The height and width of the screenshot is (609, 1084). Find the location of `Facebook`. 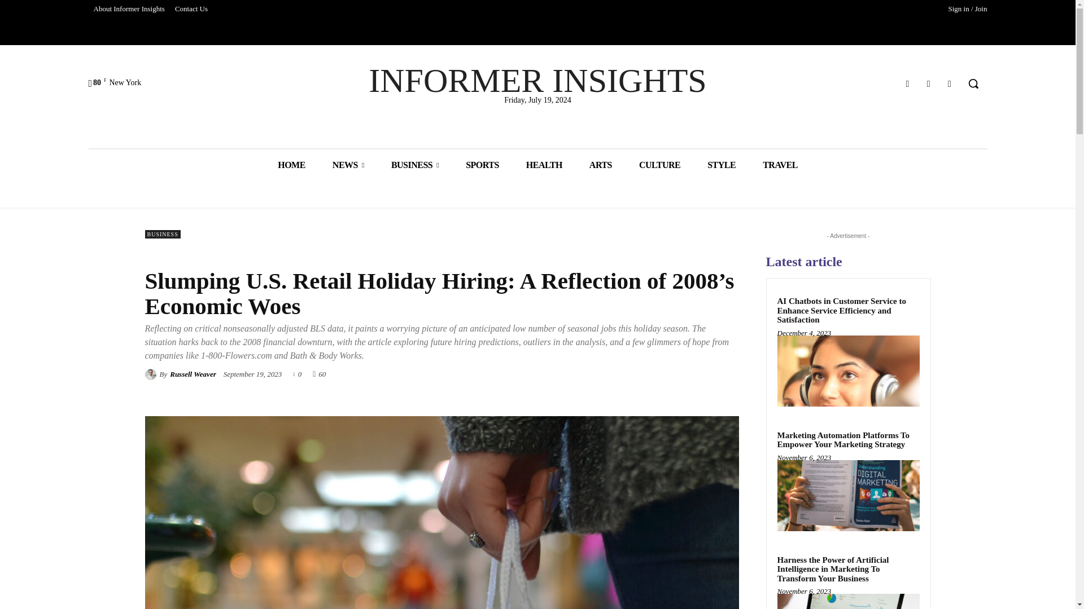

Facebook is located at coordinates (907, 83).